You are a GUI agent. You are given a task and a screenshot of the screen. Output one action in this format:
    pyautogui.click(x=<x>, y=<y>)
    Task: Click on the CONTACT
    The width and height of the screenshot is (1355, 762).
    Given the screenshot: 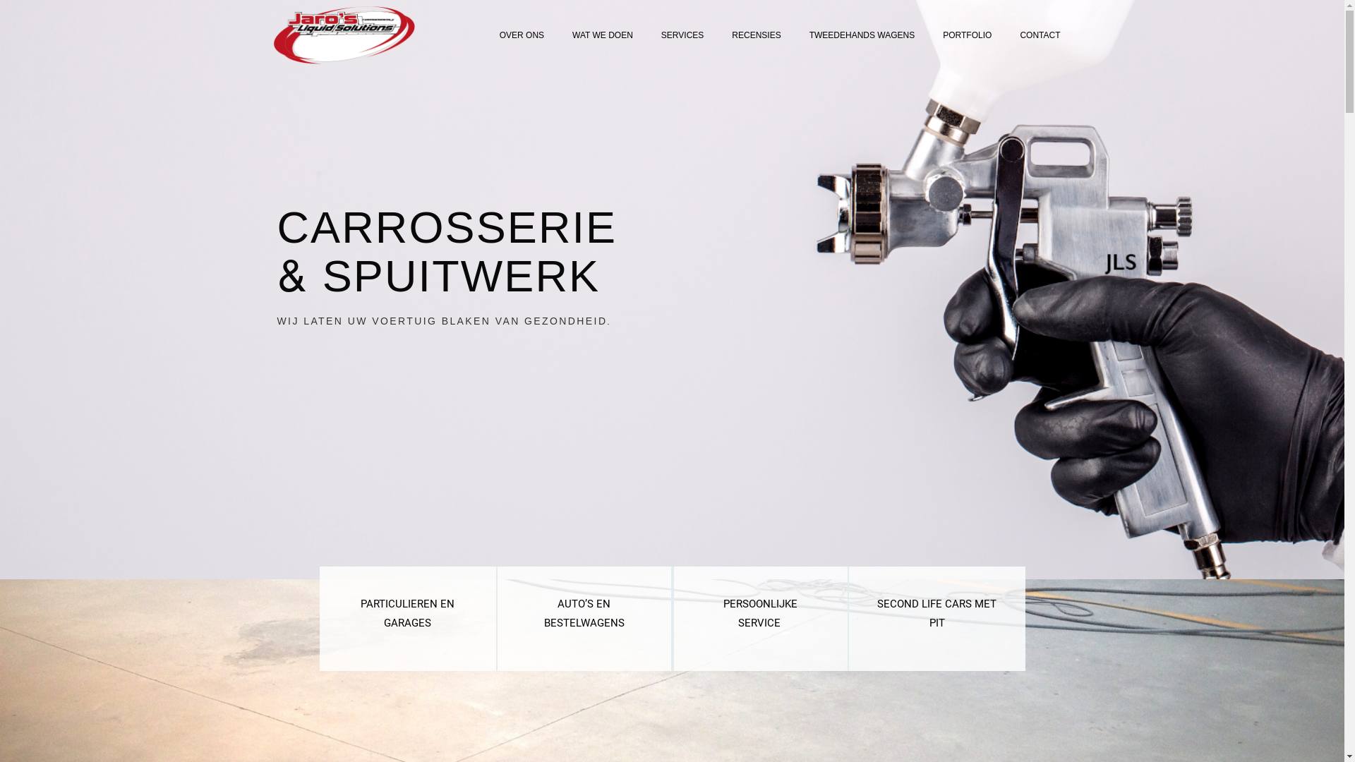 What is the action you would take?
    pyautogui.click(x=1040, y=35)
    